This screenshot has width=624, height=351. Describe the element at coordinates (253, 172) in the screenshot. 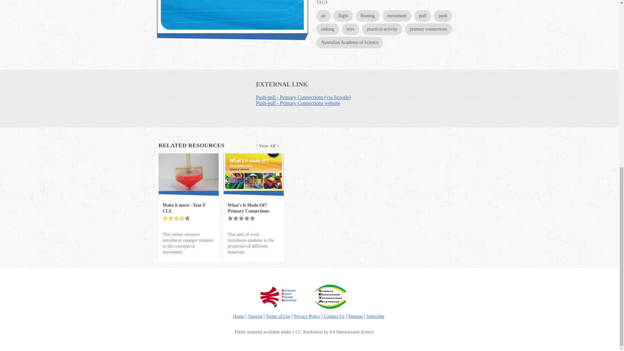

I see `What's It made of? Primary Connections` at that location.